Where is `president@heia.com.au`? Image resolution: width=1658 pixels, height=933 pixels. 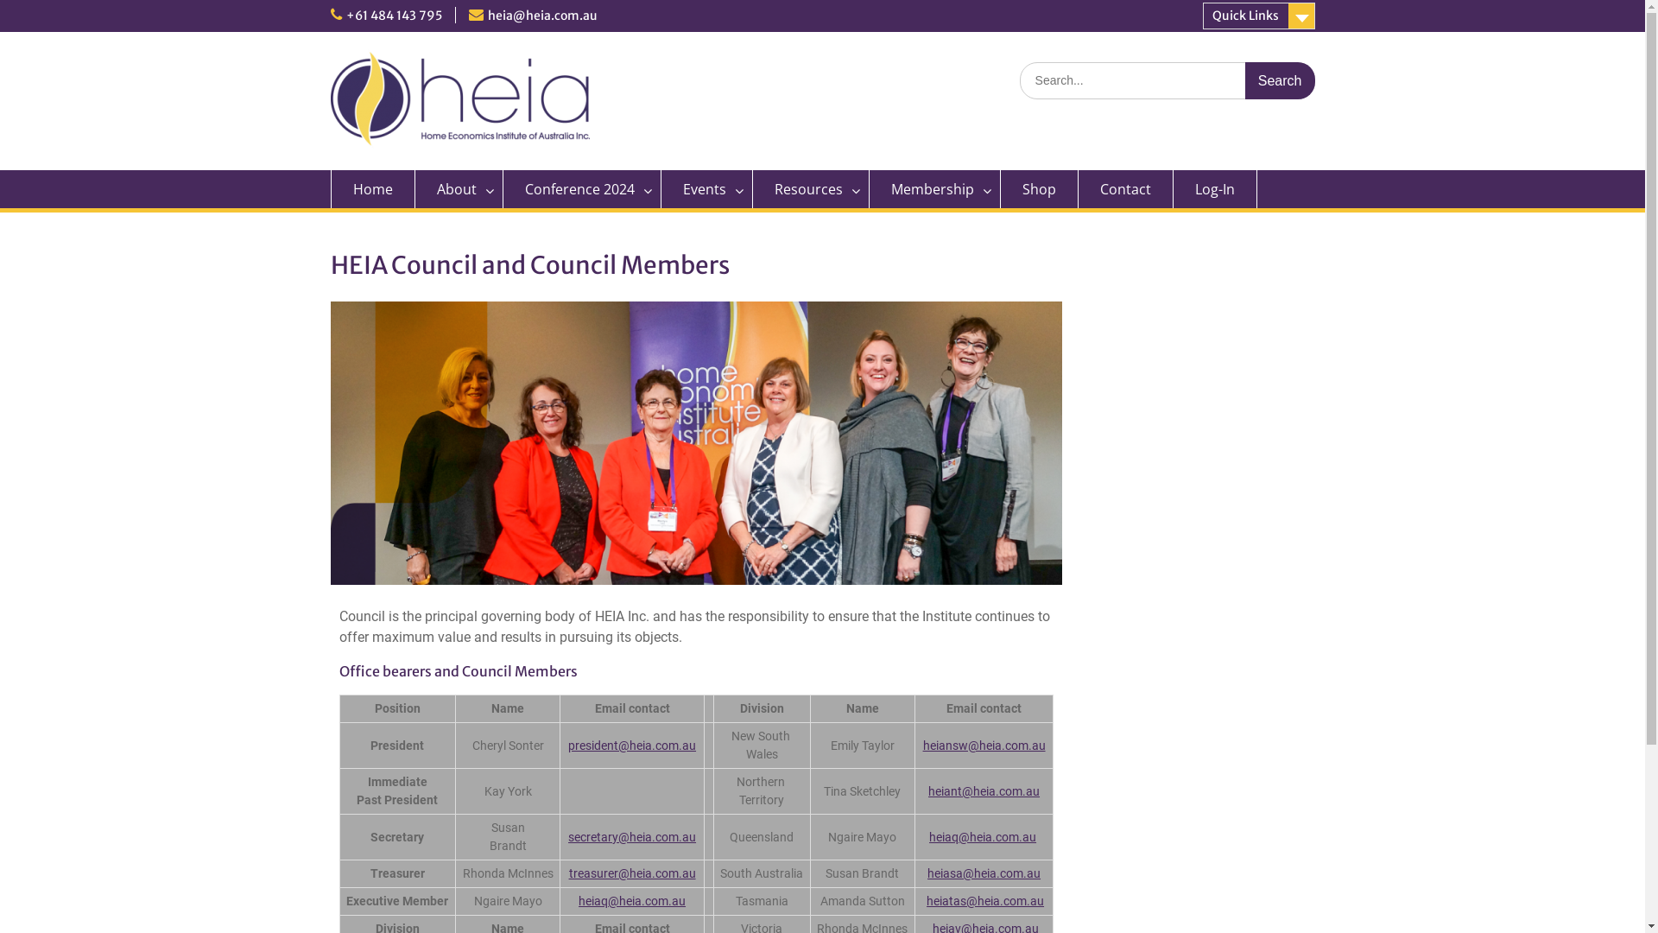
president@heia.com.au is located at coordinates (632, 746).